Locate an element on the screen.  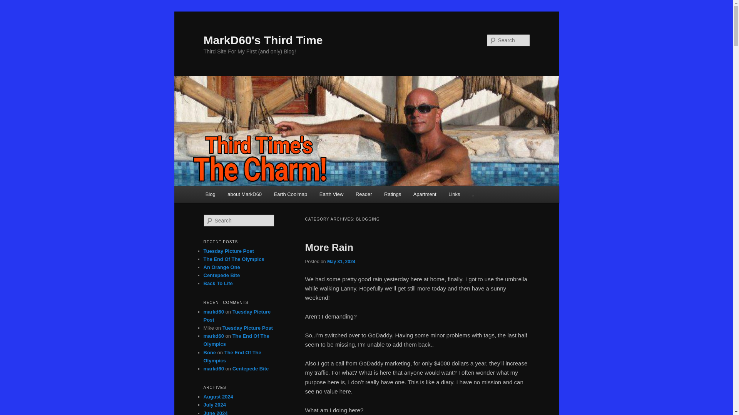
May 31, 2024 is located at coordinates (341, 261).